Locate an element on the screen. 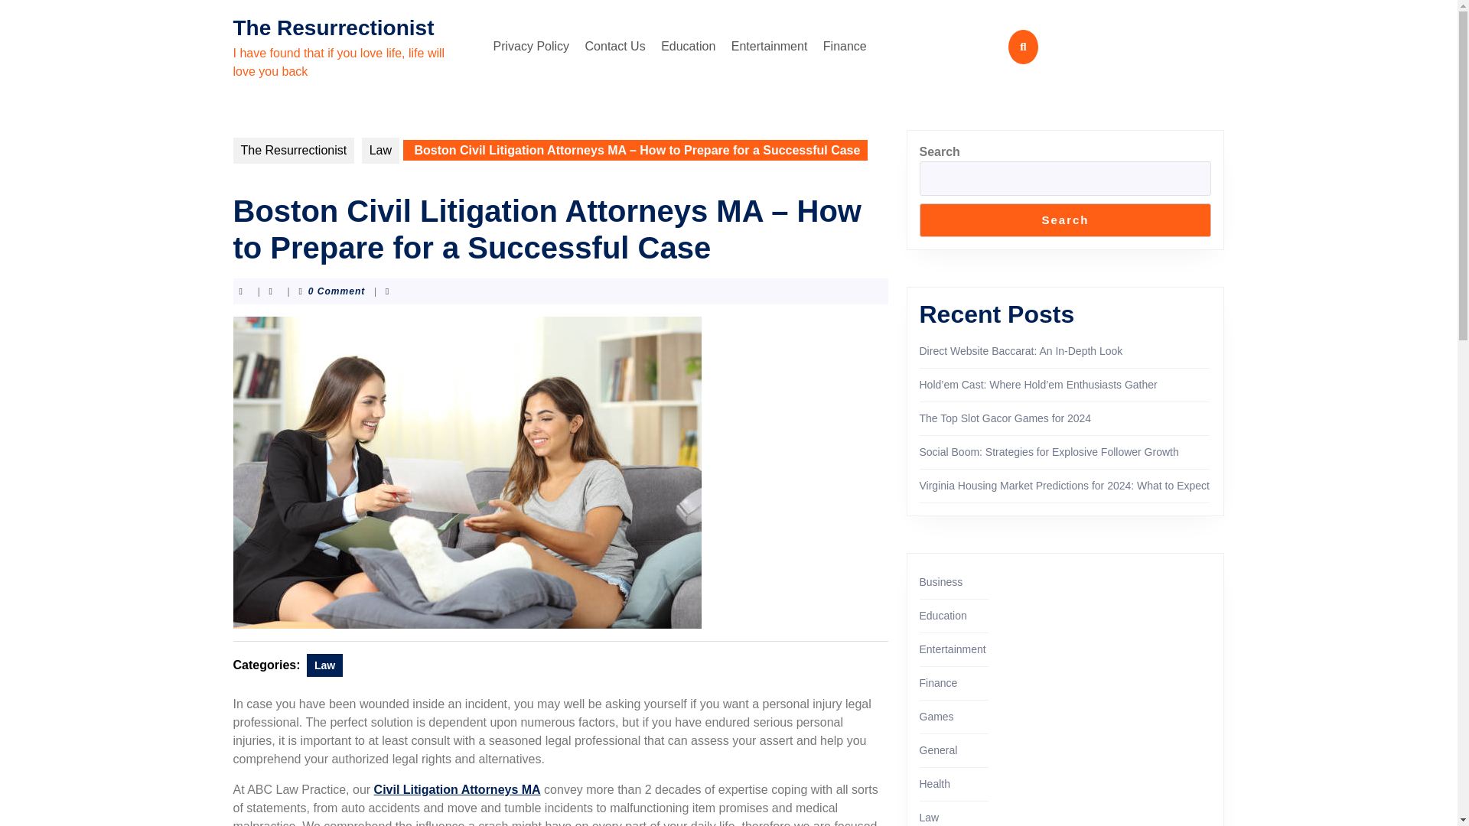 The height and width of the screenshot is (826, 1469). Civil Litigation Attorneys MA is located at coordinates (458, 789).